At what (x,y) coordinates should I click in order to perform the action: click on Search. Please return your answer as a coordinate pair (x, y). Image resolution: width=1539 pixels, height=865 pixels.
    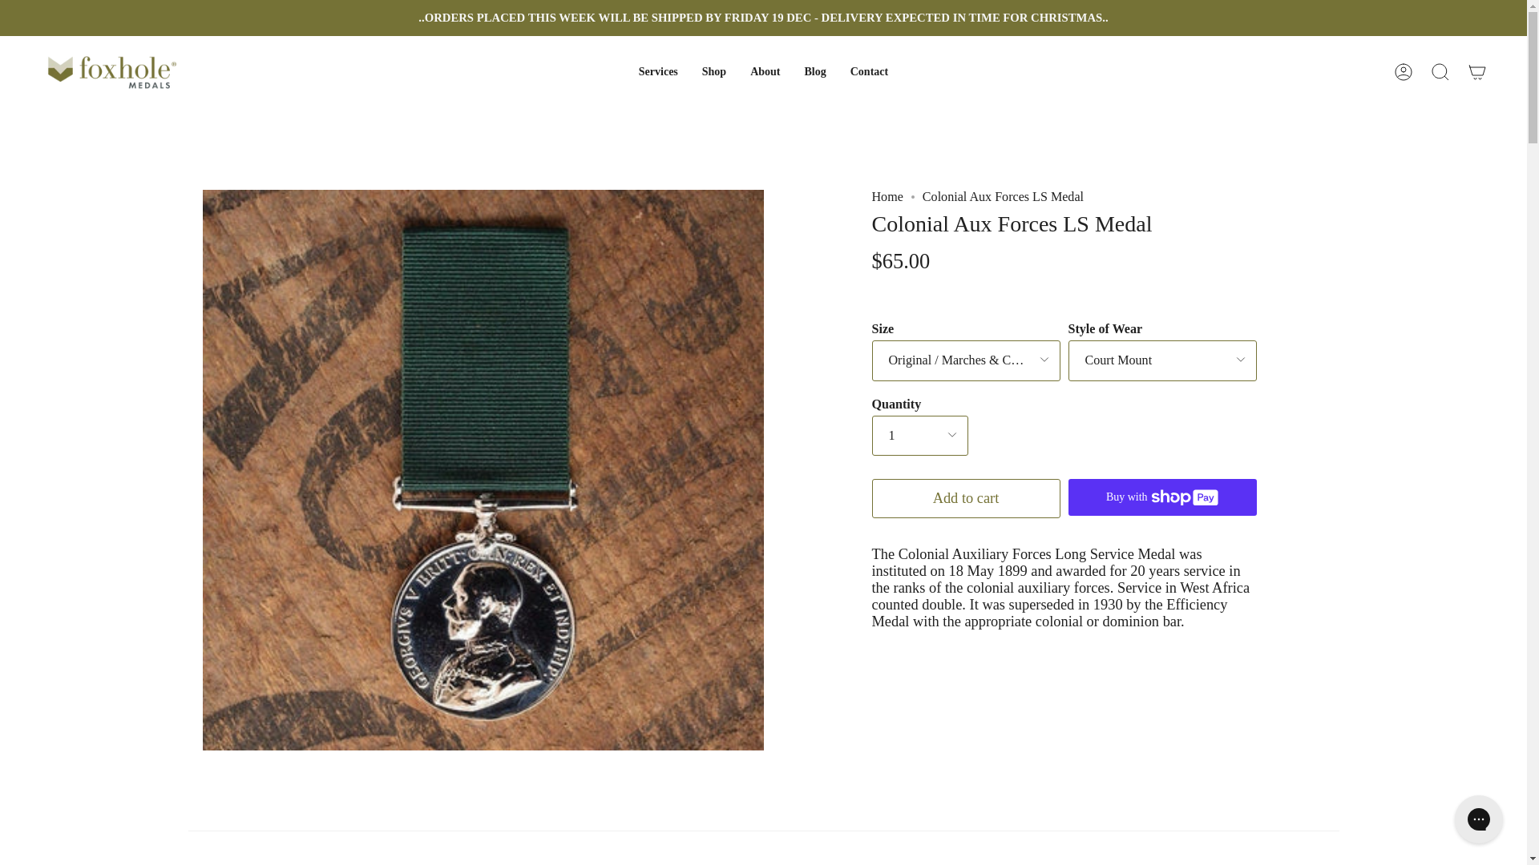
    Looking at the image, I should click on (1440, 72).